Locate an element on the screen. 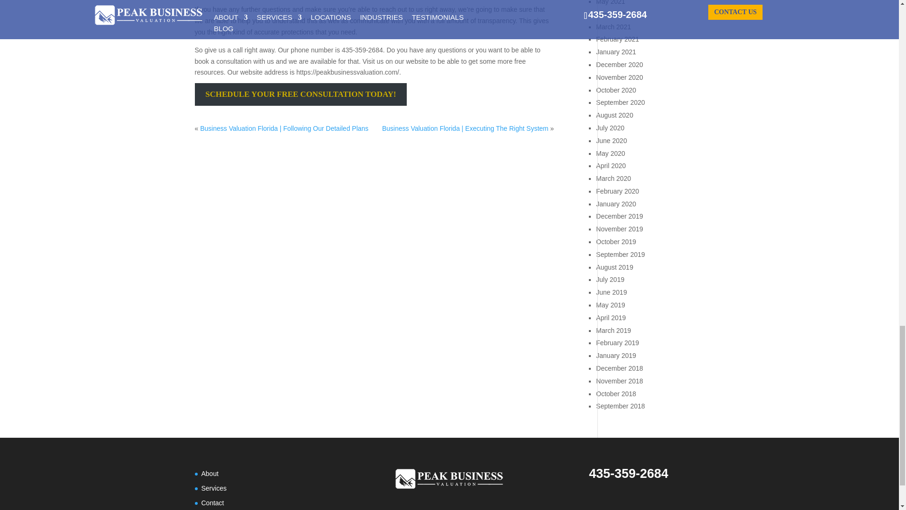  SCHEDULE YOUR FREE CONSULTATION TODAY! is located at coordinates (301, 94).